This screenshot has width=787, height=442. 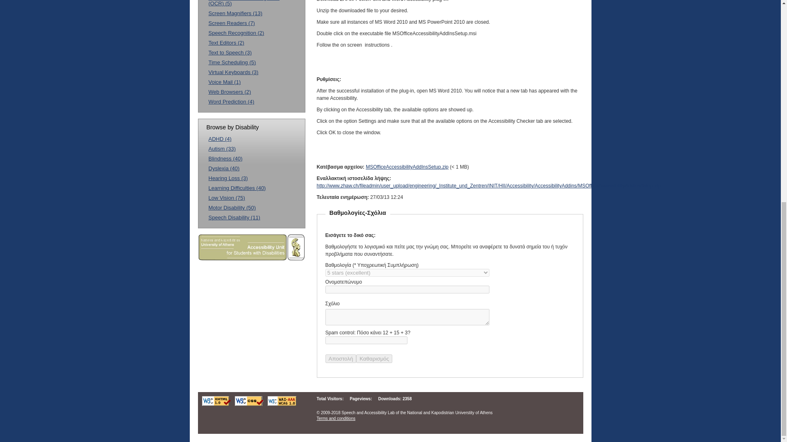 I want to click on Explanation of Level Triple-A Conformance, so click(x=281, y=404).